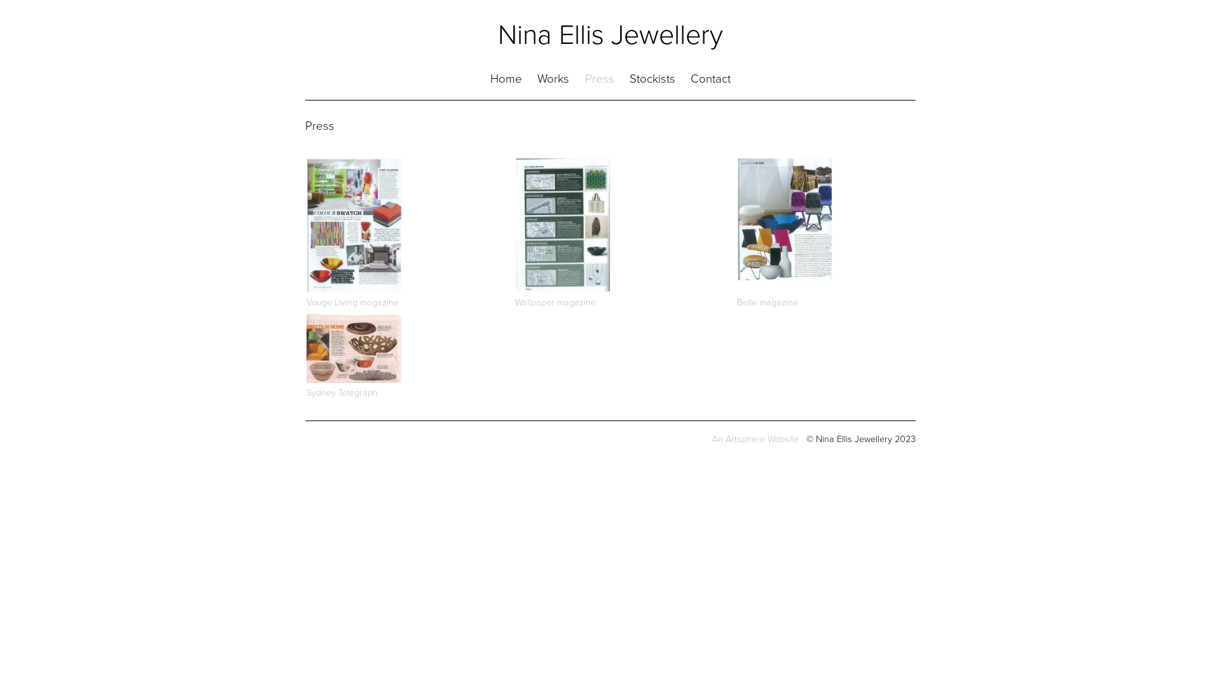 The width and height of the screenshot is (1221, 687). I want to click on Press, so click(600, 79).